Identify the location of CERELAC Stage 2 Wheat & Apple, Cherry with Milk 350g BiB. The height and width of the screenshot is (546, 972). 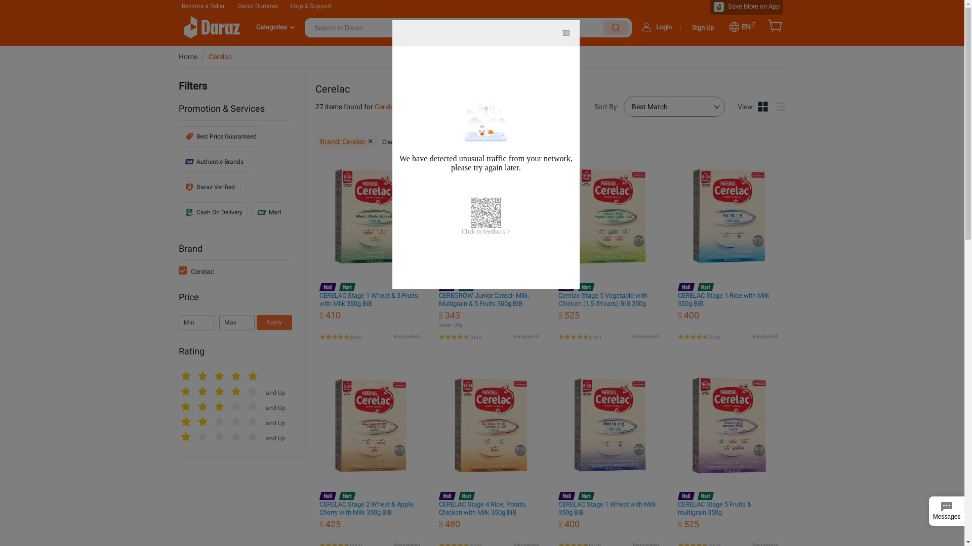
(367, 509).